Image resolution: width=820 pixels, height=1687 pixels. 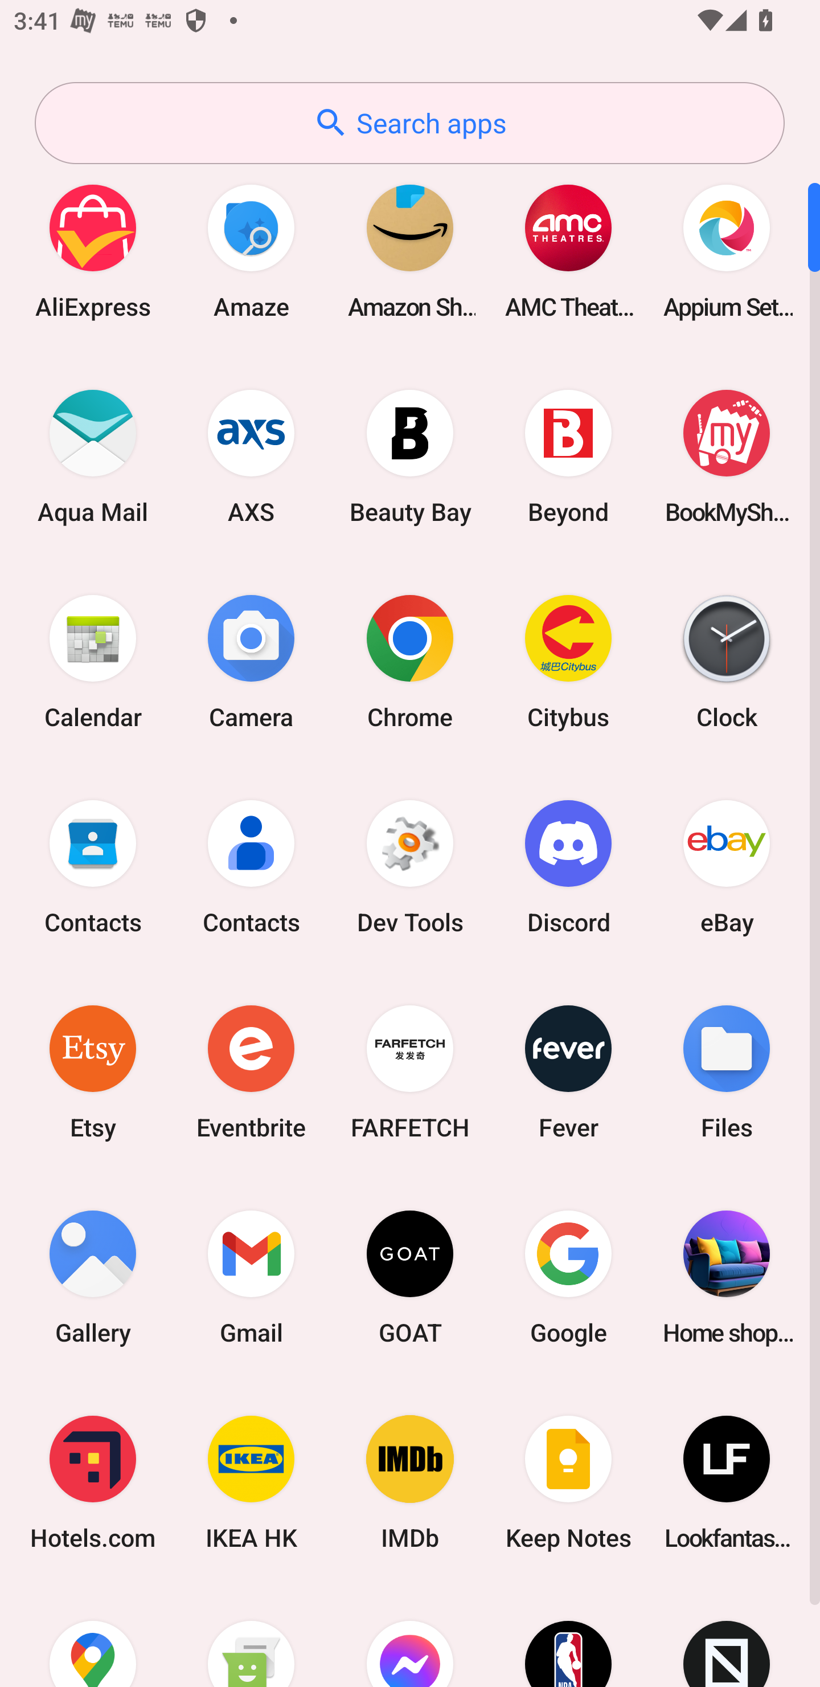 What do you see at coordinates (568, 251) in the screenshot?
I see `AMC Theatres` at bounding box center [568, 251].